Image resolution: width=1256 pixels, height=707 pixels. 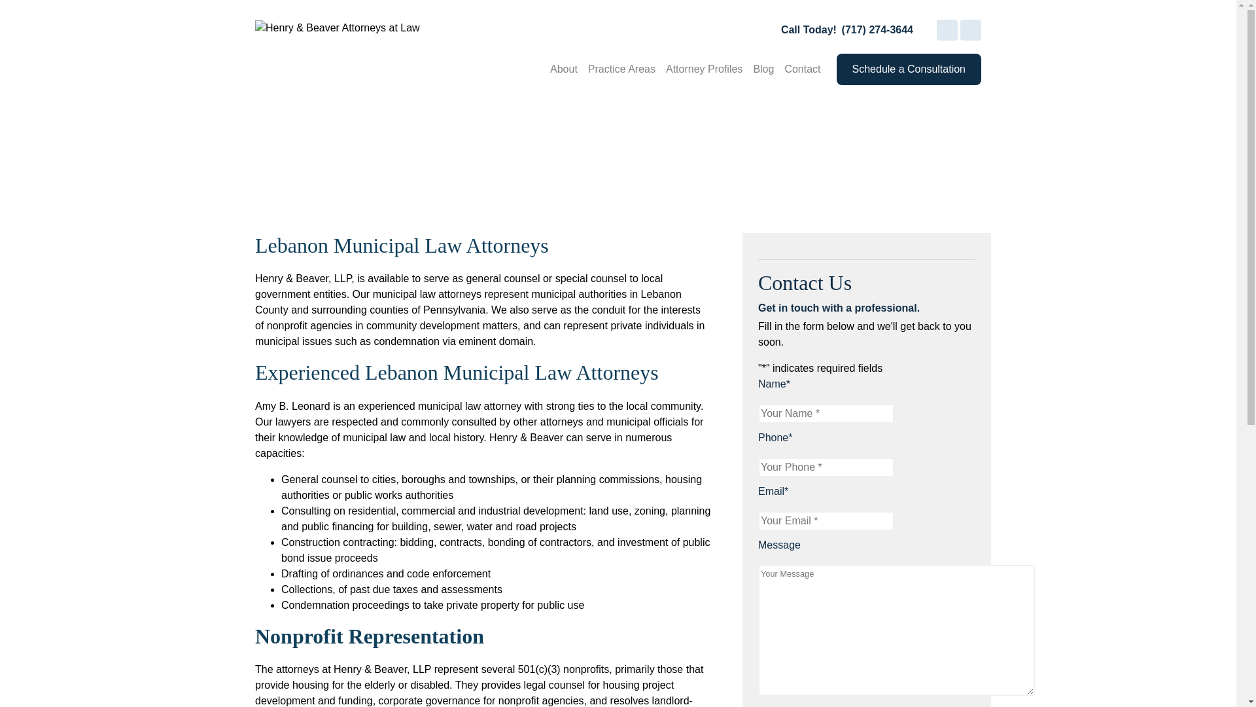 I want to click on Amy B. Leonard, so click(x=292, y=406).